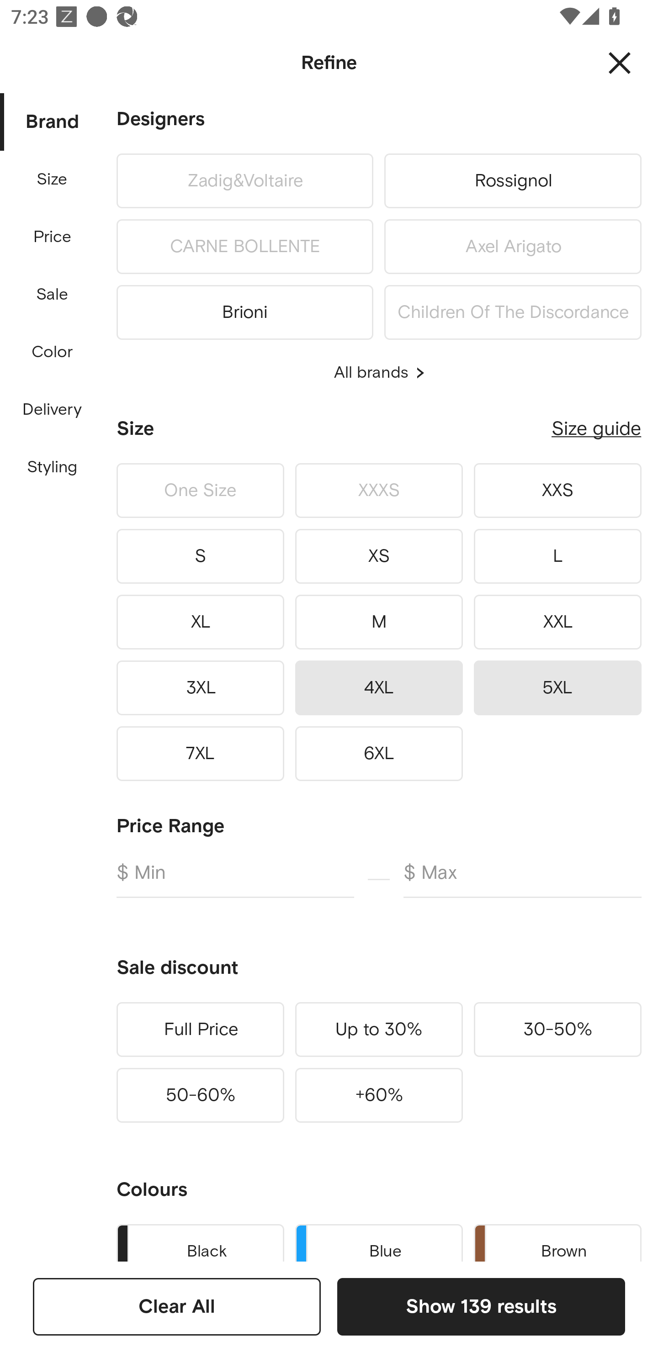 The width and height of the screenshot is (658, 1352). What do you see at coordinates (379, 1030) in the screenshot?
I see `Up to 30%` at bounding box center [379, 1030].